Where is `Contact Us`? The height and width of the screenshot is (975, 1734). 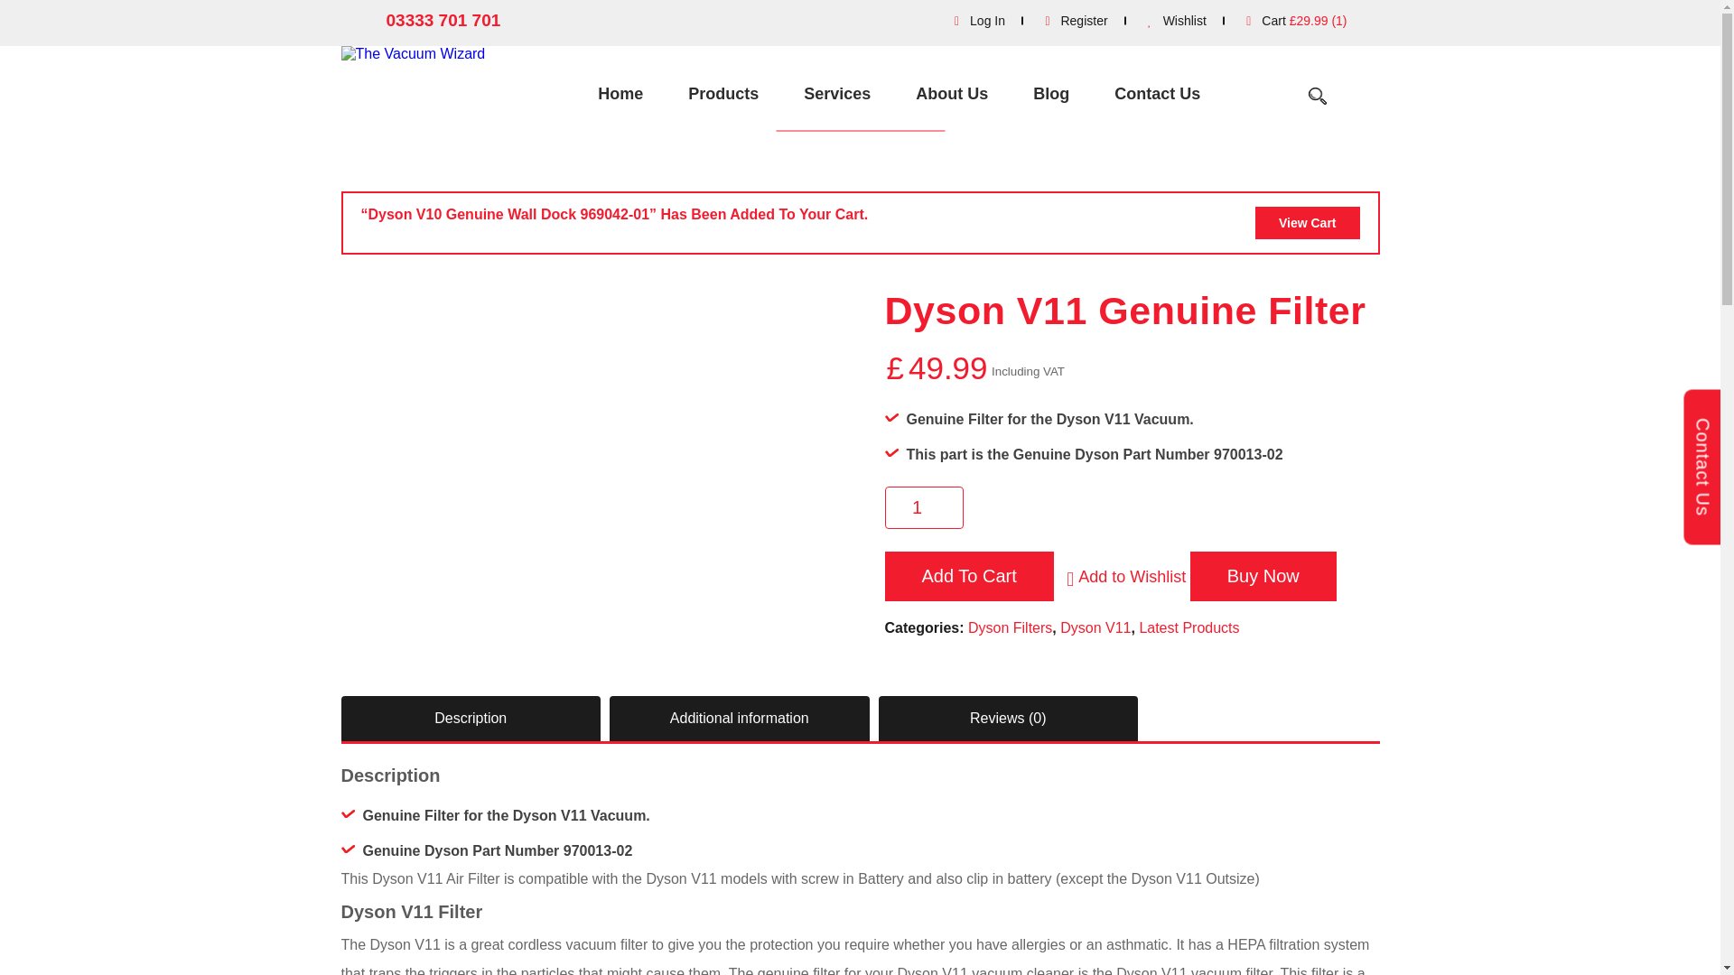 Contact Us is located at coordinates (1157, 94).